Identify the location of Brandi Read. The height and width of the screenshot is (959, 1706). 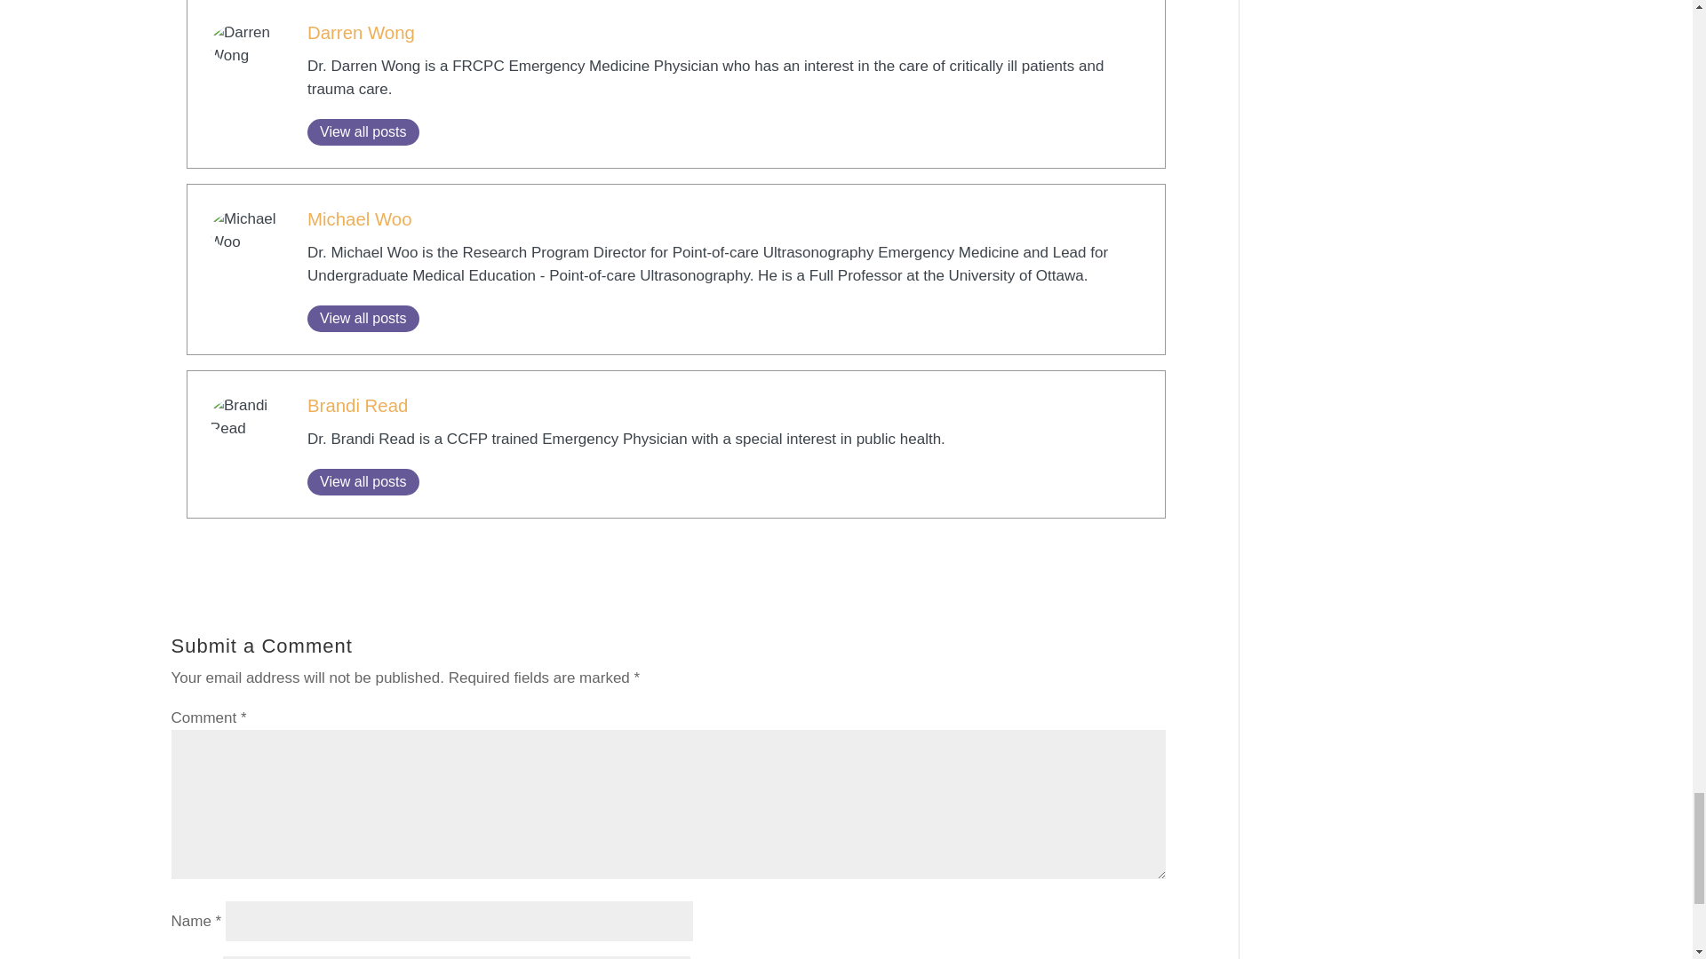
(357, 405).